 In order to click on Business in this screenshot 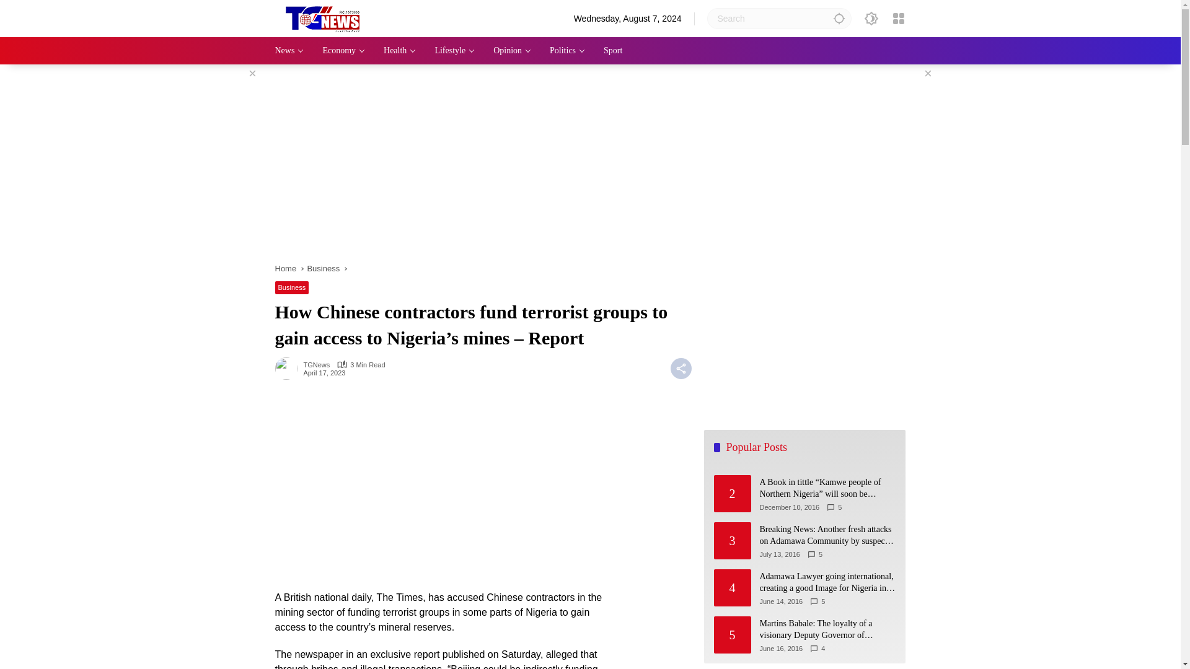, I will do `click(292, 287)`.